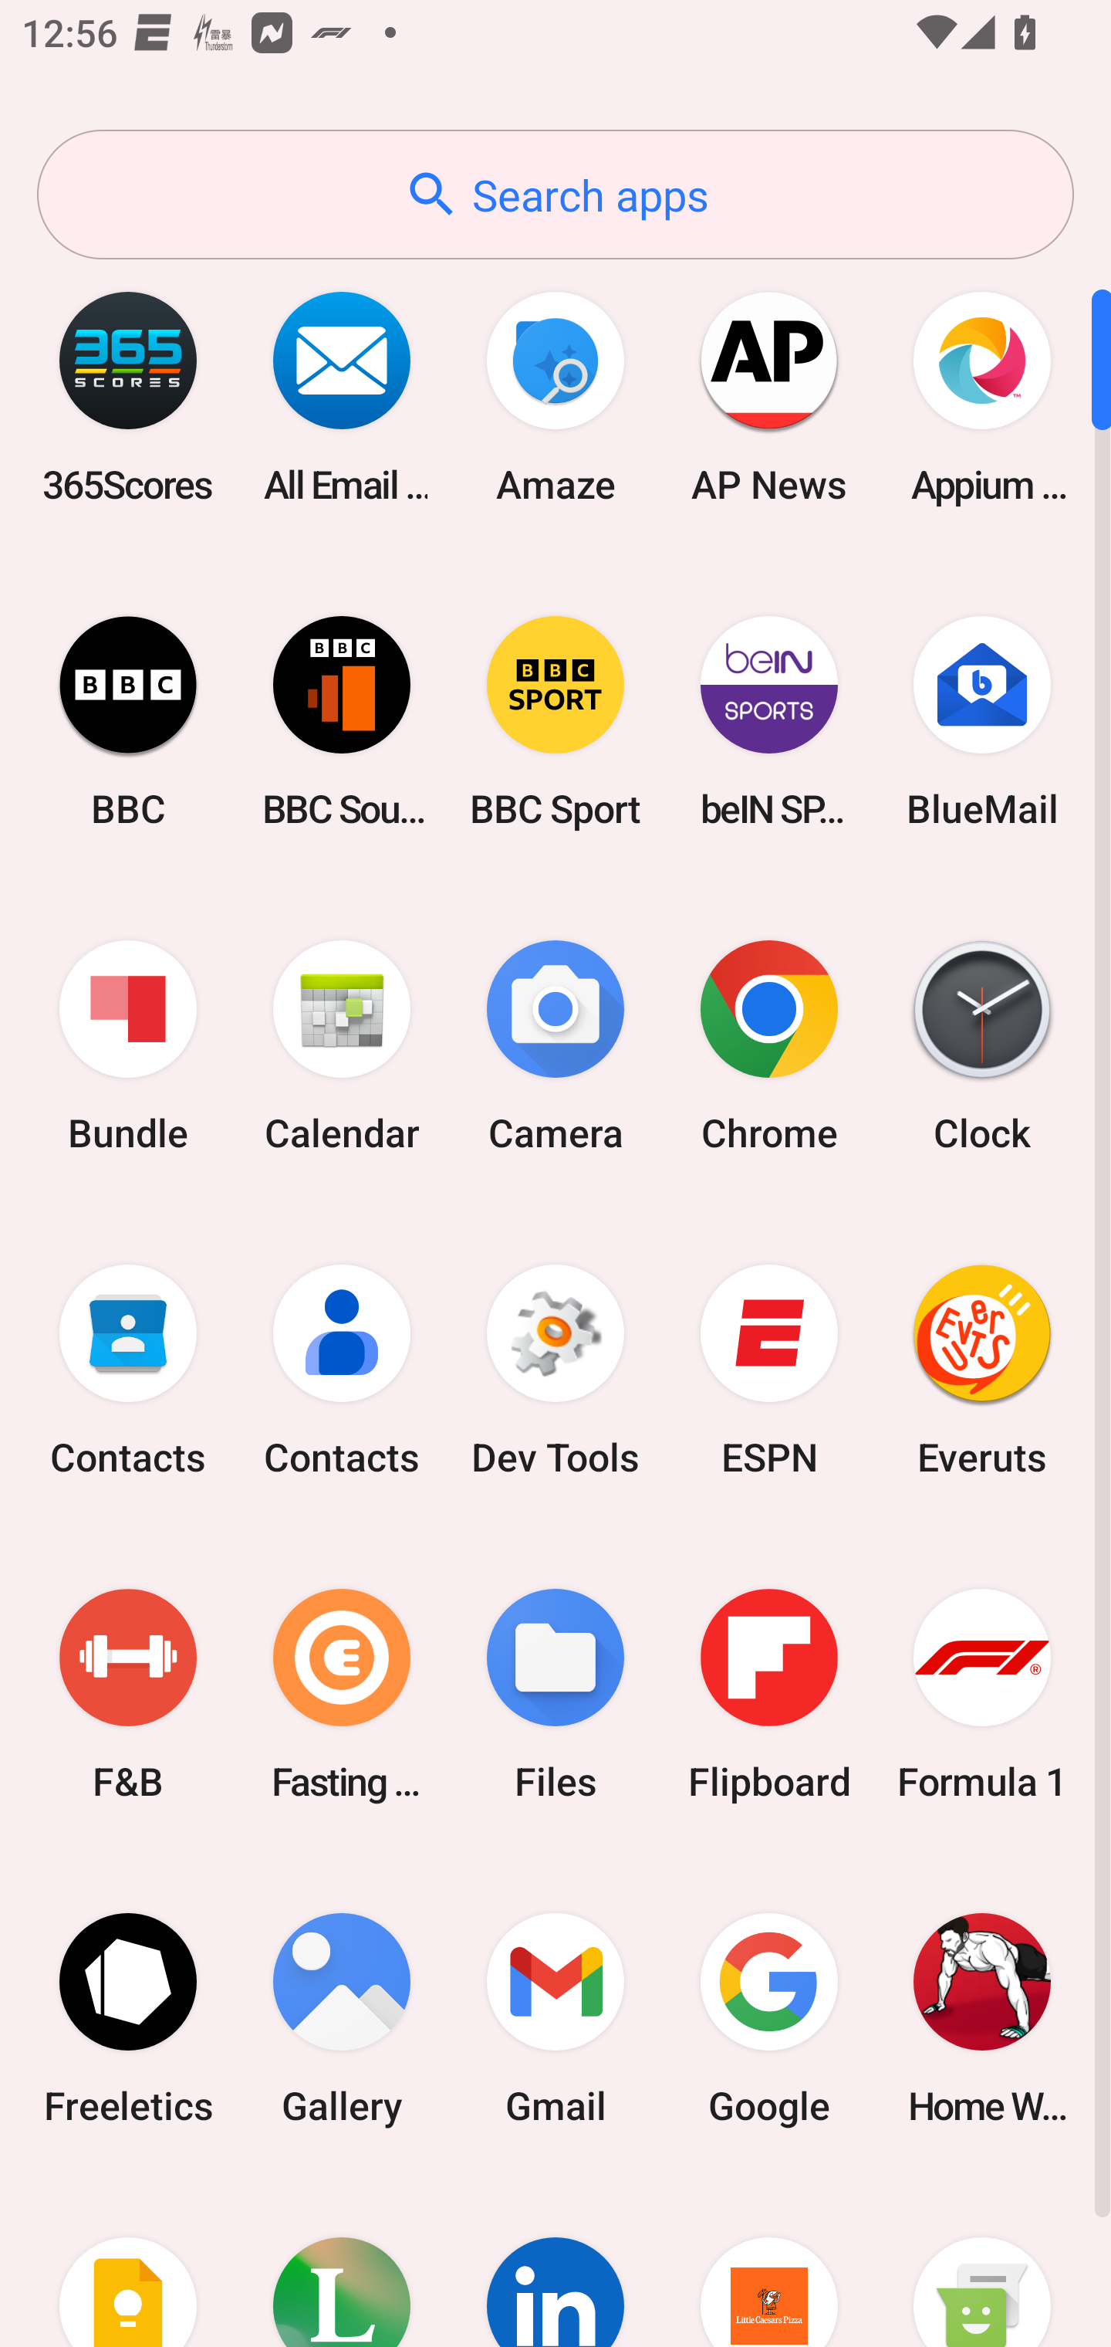 This screenshot has width=1111, height=2347. What do you see at coordinates (555, 195) in the screenshot?
I see `  Search apps` at bounding box center [555, 195].